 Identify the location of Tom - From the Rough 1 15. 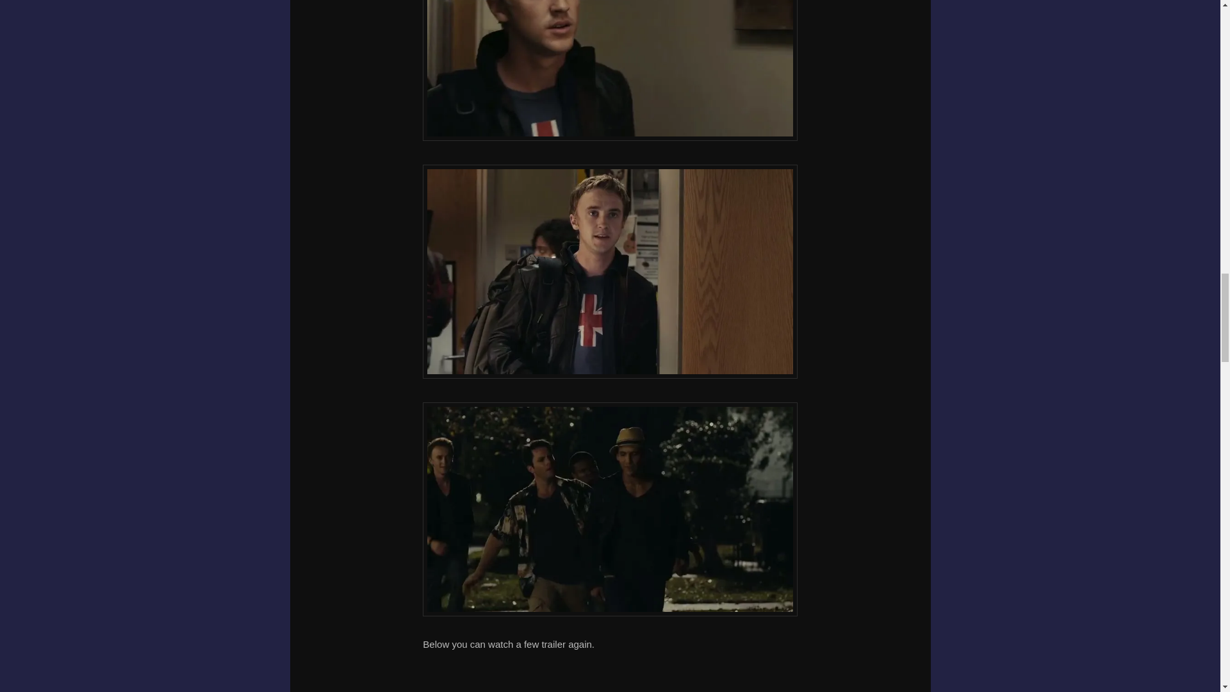
(610, 70).